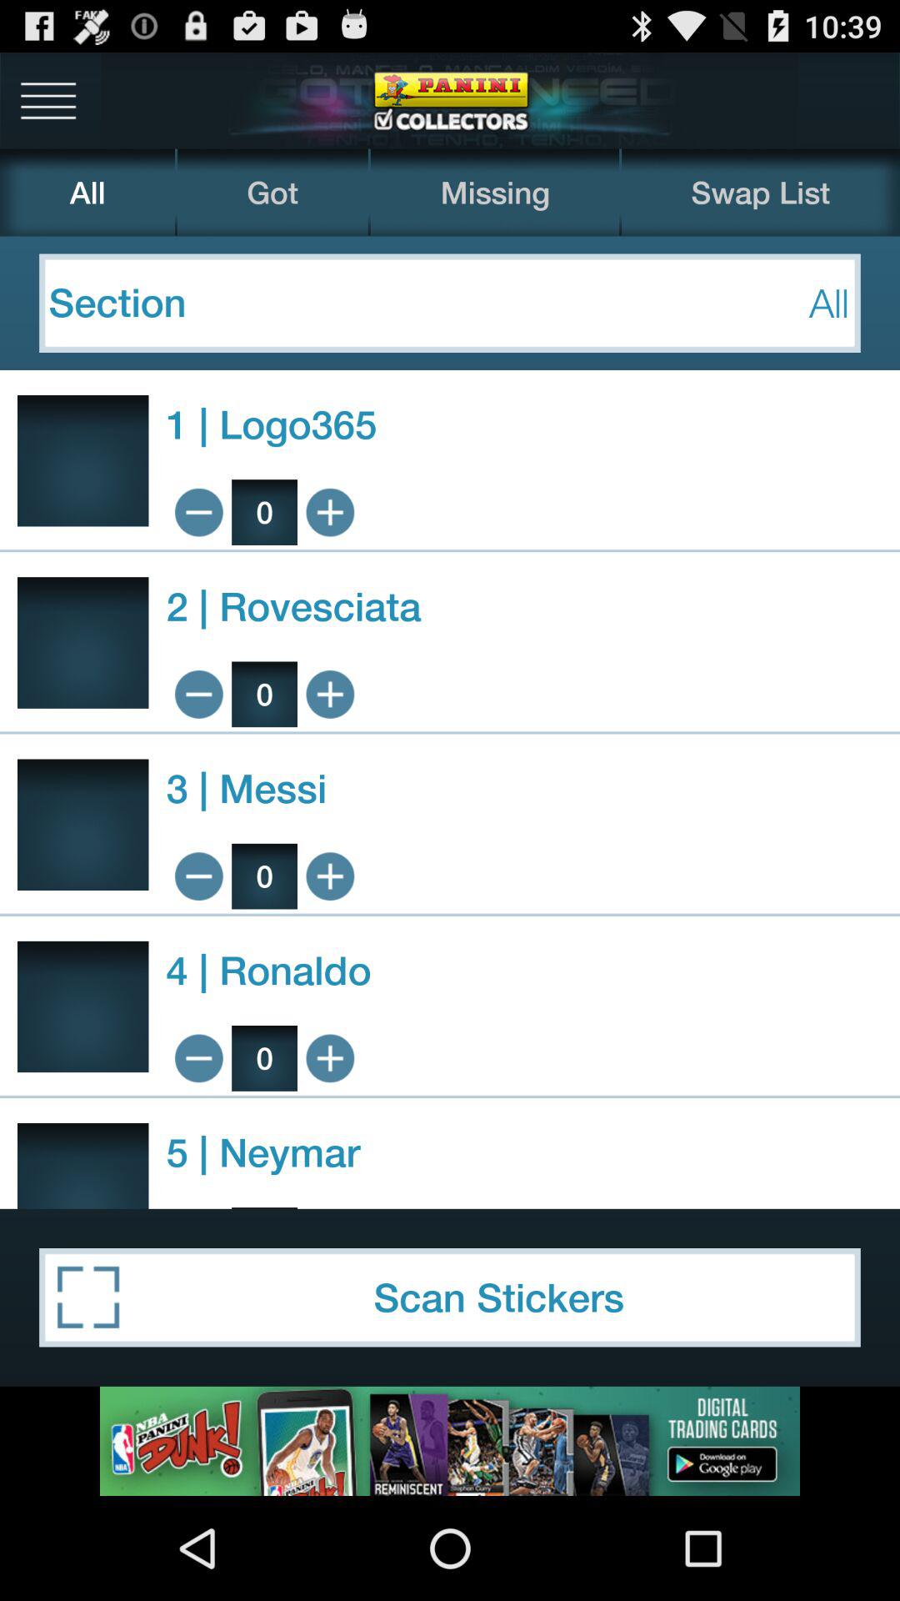 Image resolution: width=900 pixels, height=1601 pixels. Describe the element at coordinates (48, 100) in the screenshot. I see `show the menu` at that location.